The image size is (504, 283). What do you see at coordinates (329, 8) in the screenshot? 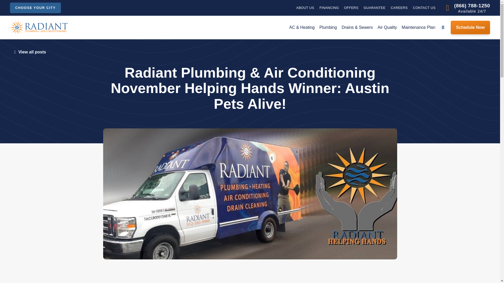
I see `FINANCING` at bounding box center [329, 8].